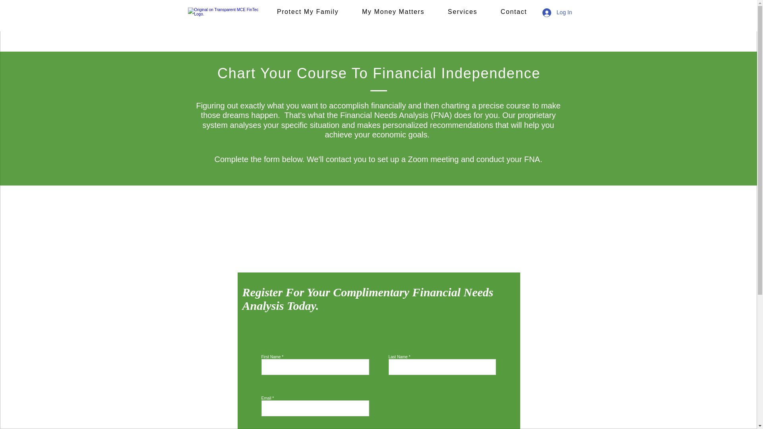 The image size is (763, 429). Describe the element at coordinates (462, 12) in the screenshot. I see `Services` at that location.